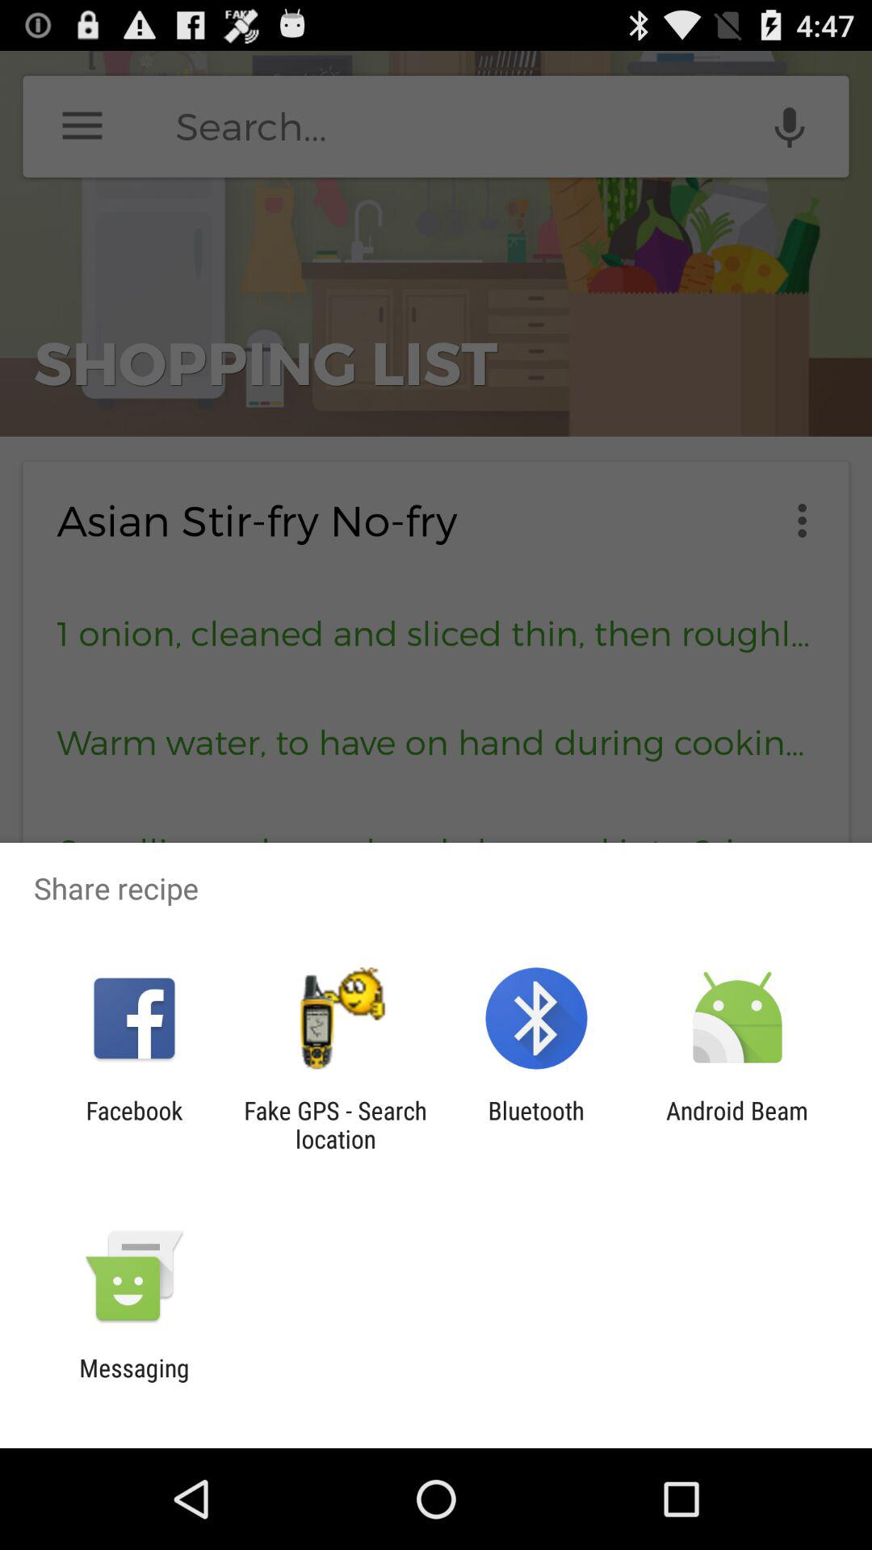 The height and width of the screenshot is (1550, 872). Describe the element at coordinates (536, 1125) in the screenshot. I see `select bluetooth item` at that location.